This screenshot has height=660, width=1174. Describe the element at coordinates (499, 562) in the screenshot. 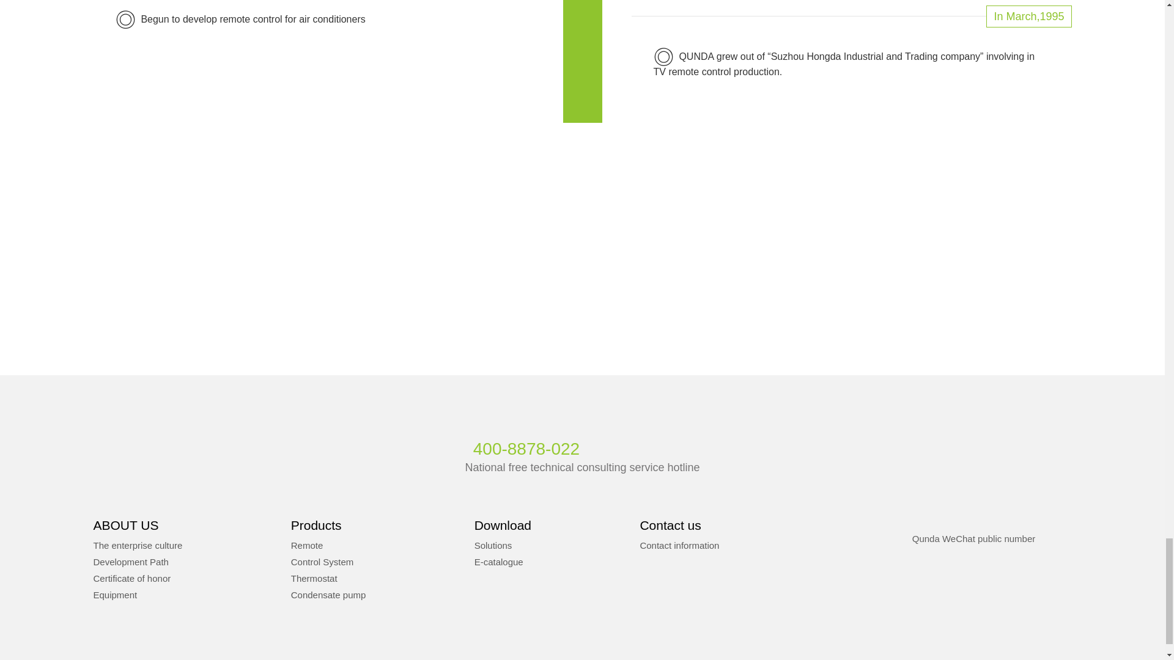

I see `E-catalogue` at that location.